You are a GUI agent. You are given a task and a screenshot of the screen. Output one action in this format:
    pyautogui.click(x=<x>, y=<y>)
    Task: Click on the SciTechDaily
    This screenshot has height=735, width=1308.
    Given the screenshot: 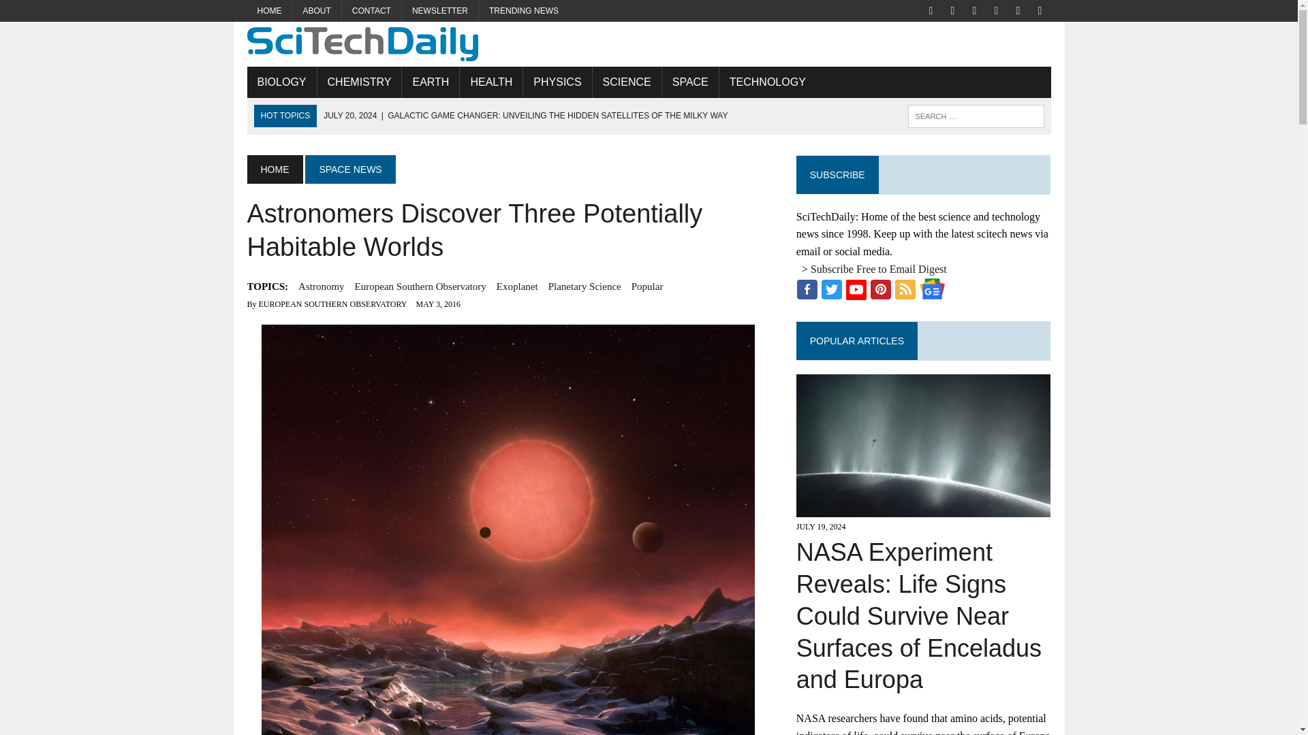 What is the action you would take?
    pyautogui.click(x=649, y=44)
    